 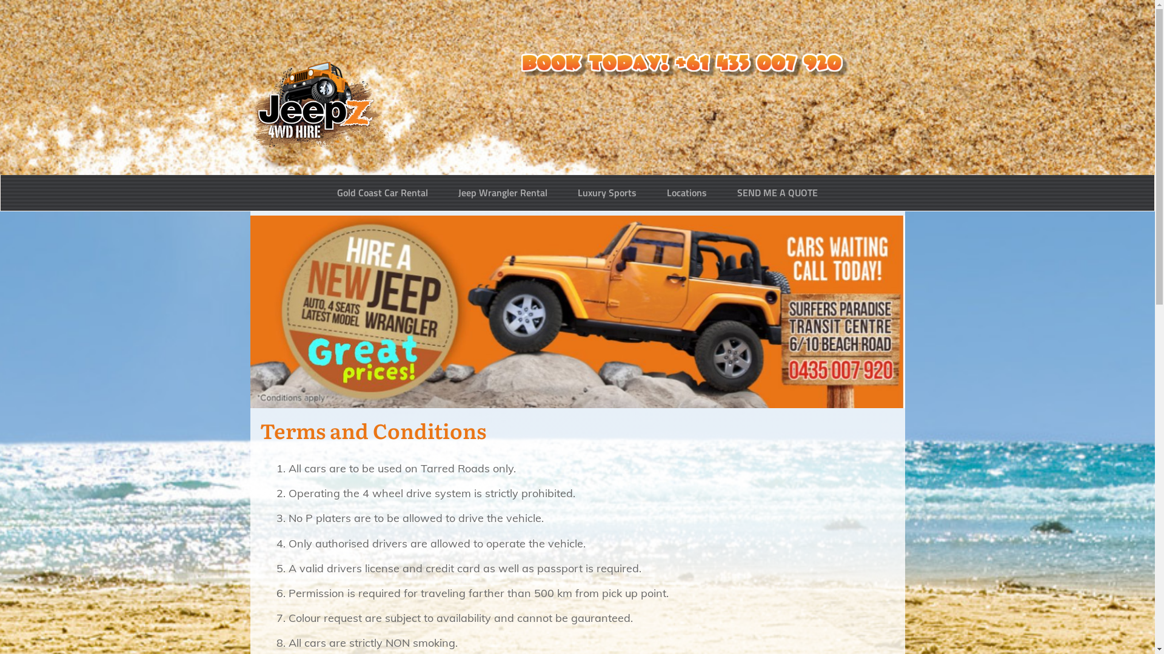 I want to click on Luxury Sports, so click(x=607, y=193).